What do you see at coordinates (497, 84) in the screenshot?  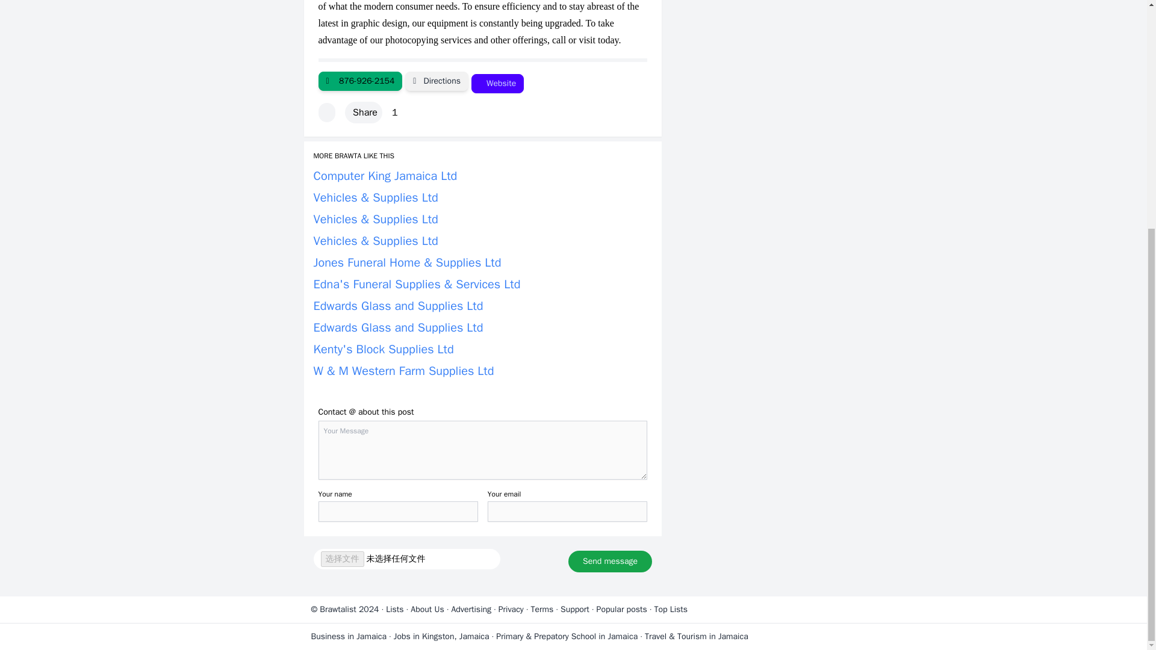 I see ` Website` at bounding box center [497, 84].